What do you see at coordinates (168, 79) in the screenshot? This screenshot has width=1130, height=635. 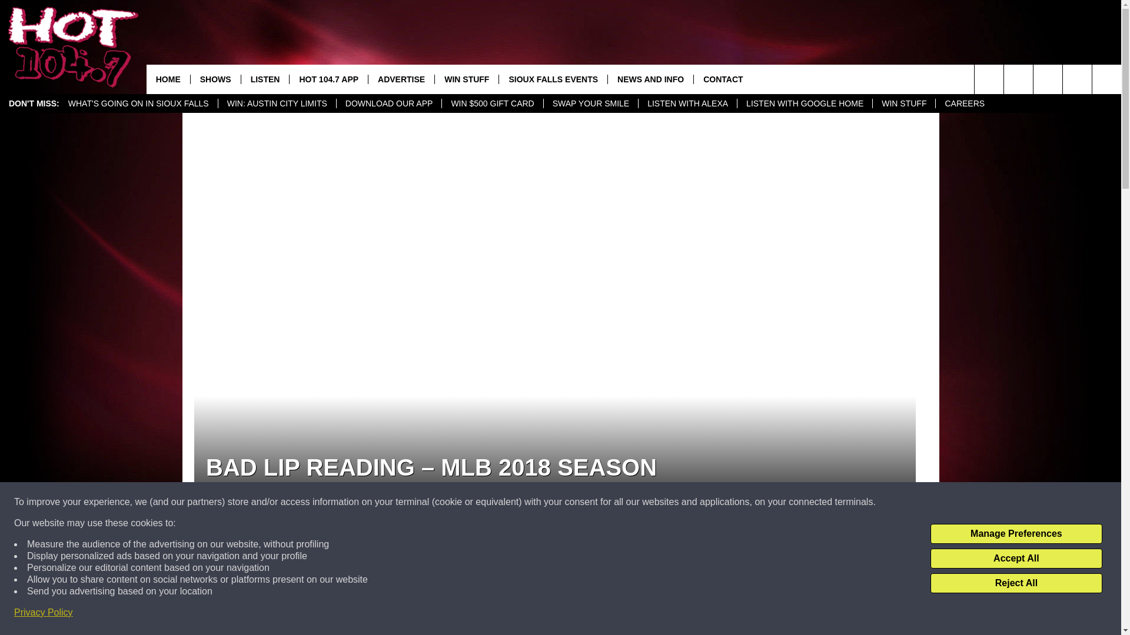 I see `HOME` at bounding box center [168, 79].